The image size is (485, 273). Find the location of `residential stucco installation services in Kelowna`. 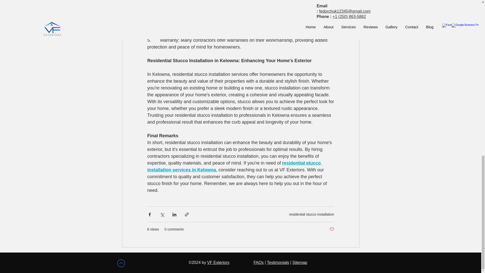

residential stucco installation services in Kelowna is located at coordinates (234, 166).